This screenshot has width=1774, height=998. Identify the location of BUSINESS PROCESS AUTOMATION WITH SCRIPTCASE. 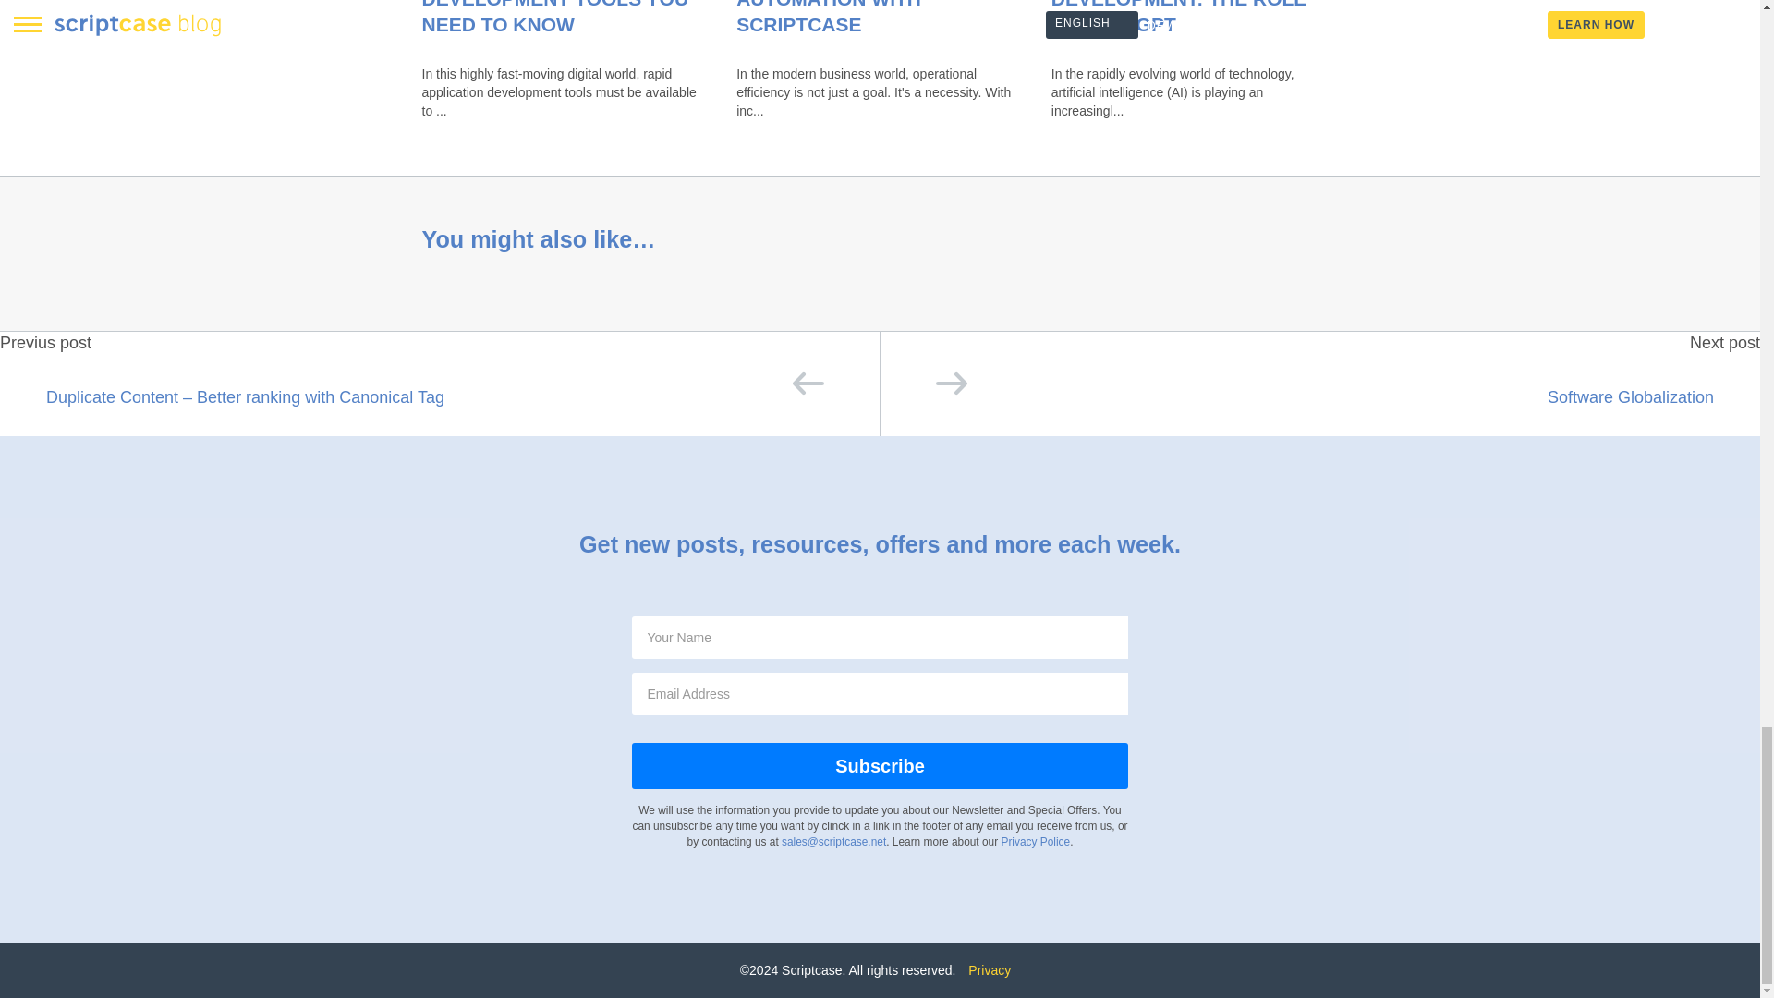
(835, 17).